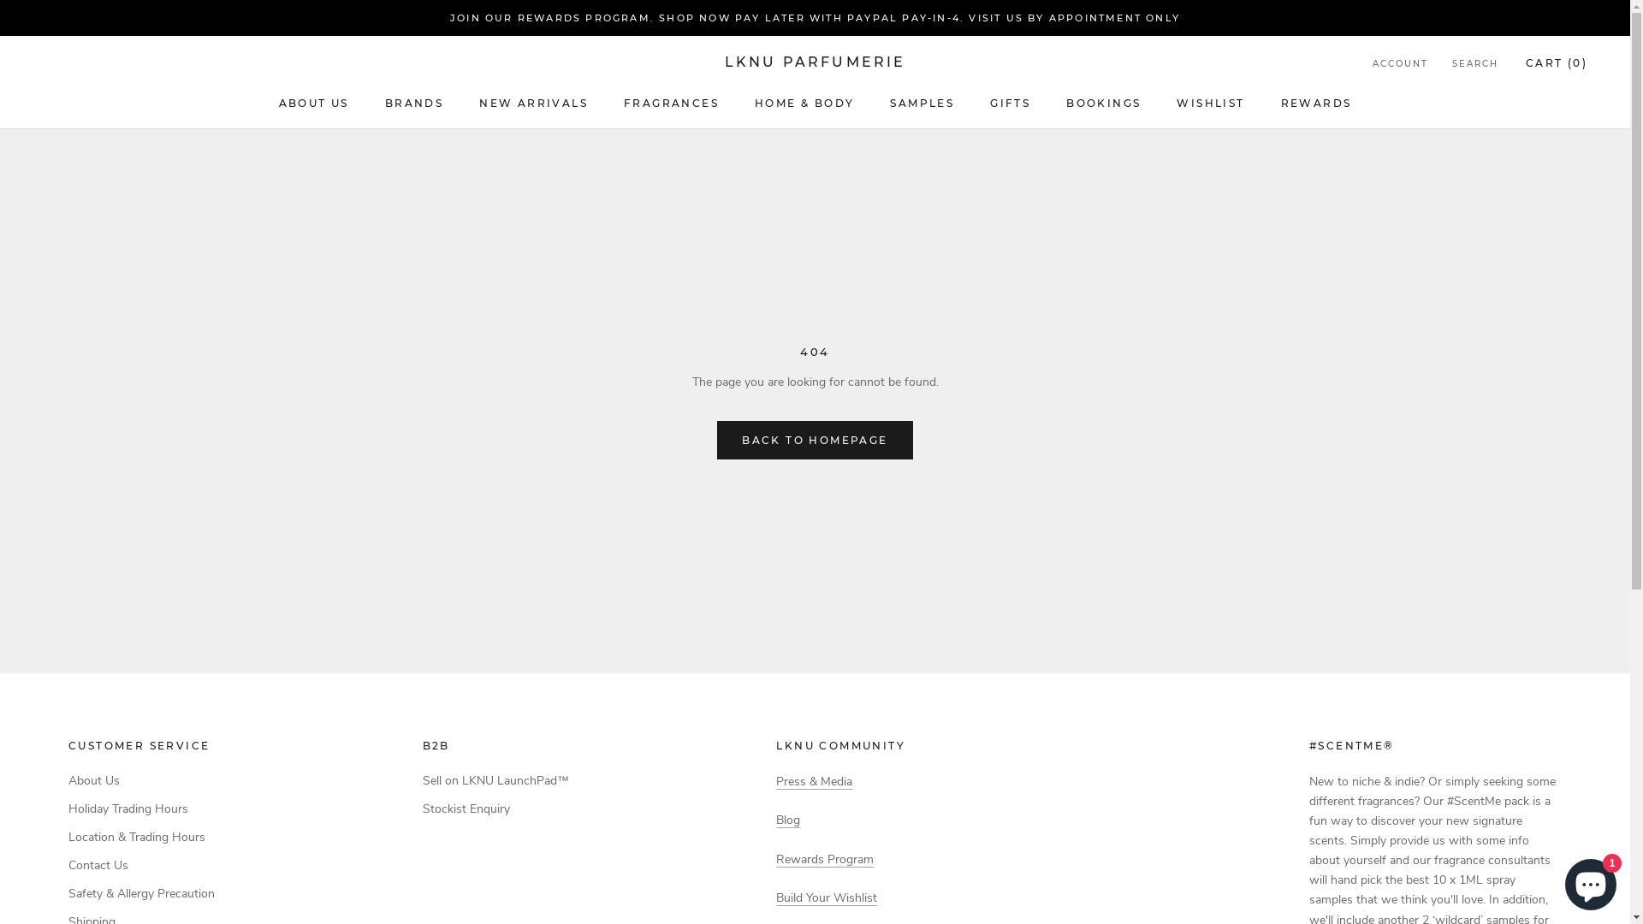 This screenshot has width=1643, height=924. I want to click on Press & Media, so click(815, 782).